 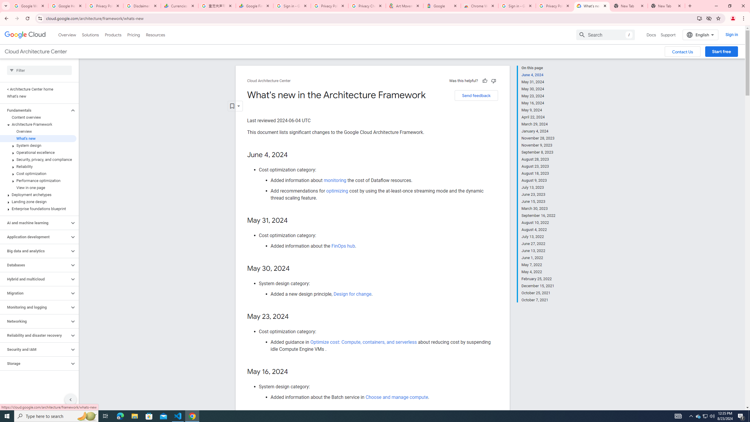 What do you see at coordinates (397, 397) in the screenshot?
I see `Choose and manage compute` at bounding box center [397, 397].